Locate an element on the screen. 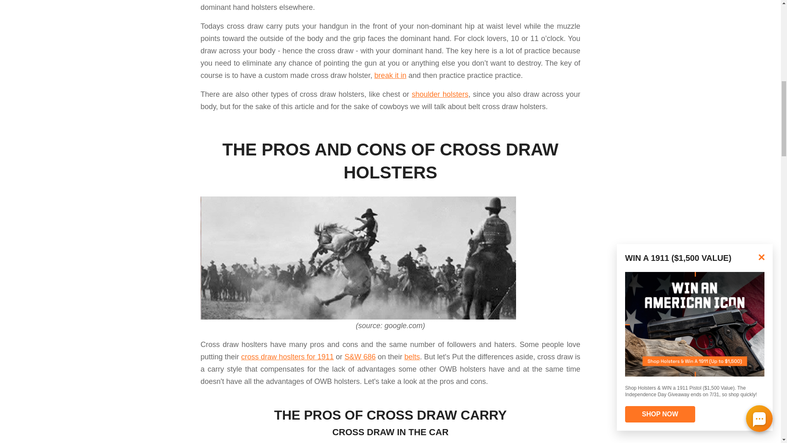 Image resolution: width=787 pixels, height=443 pixels. break it in is located at coordinates (390, 75).